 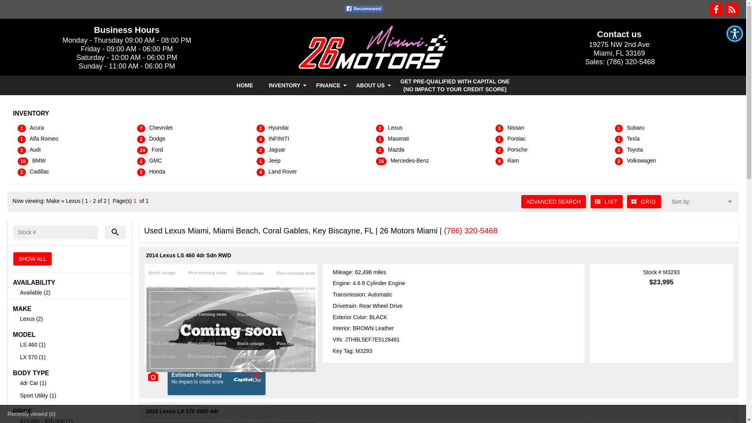 What do you see at coordinates (38, 396) in the screenshot?
I see `Sport Utility (1)` at bounding box center [38, 396].